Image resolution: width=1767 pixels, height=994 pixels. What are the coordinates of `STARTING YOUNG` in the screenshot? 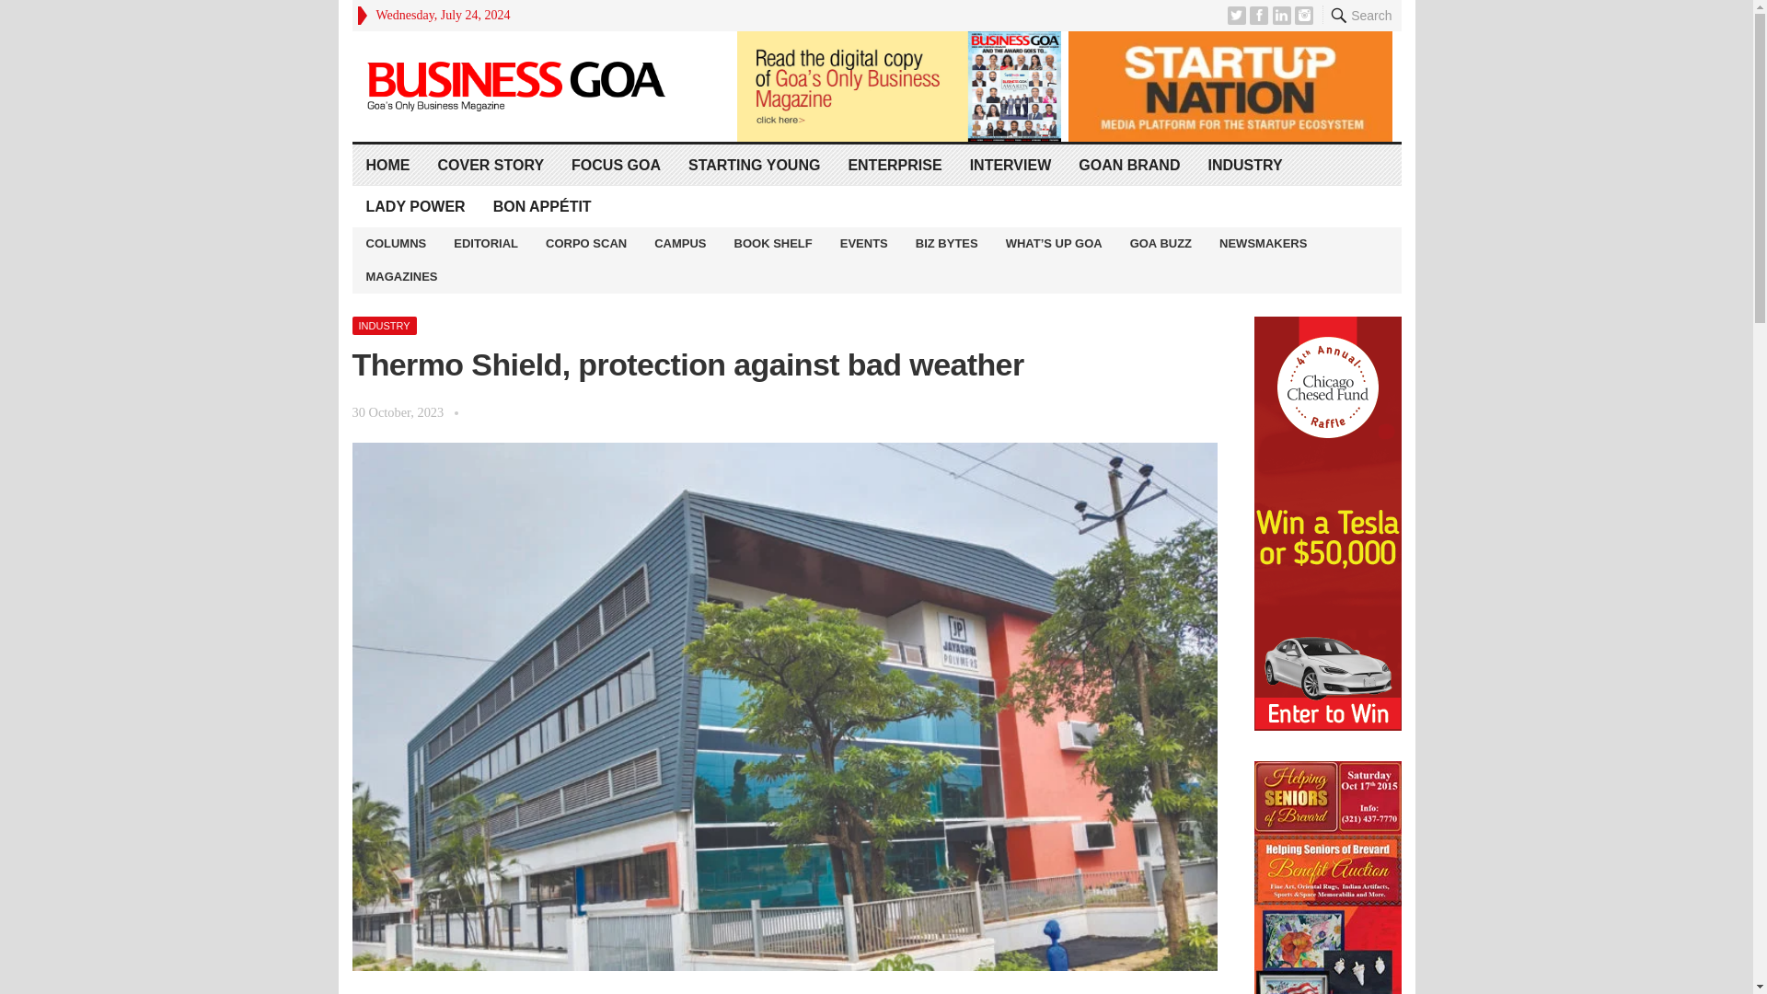 It's located at (755, 164).